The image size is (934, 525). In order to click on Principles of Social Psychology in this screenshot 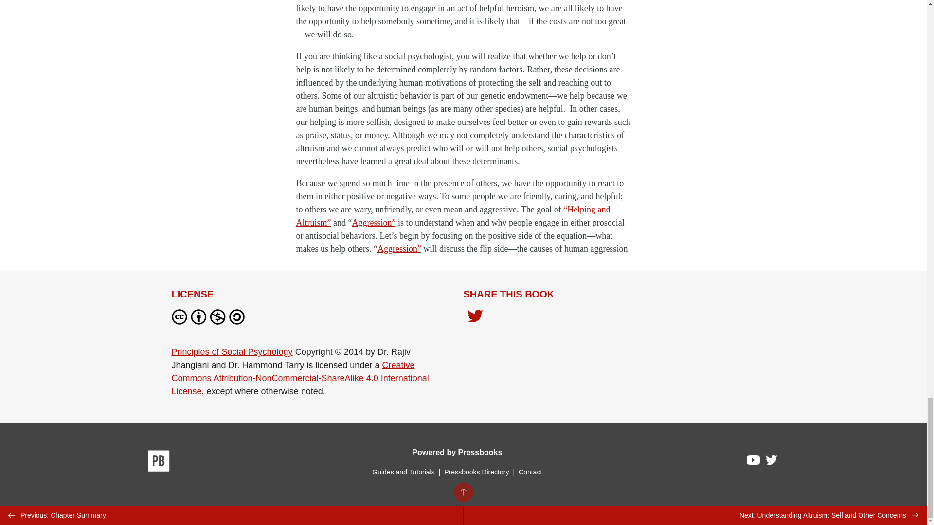, I will do `click(232, 352)`.